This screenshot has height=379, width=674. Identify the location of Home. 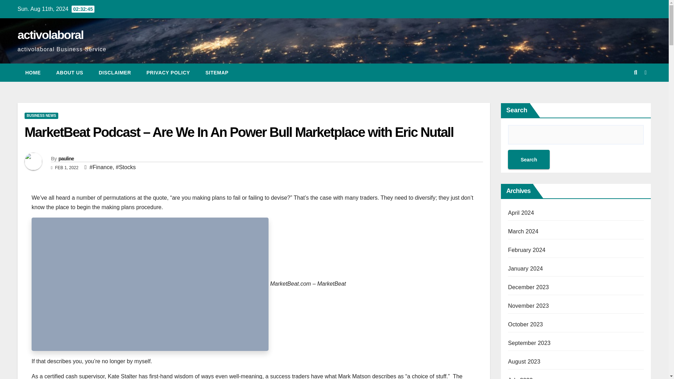
(33, 73).